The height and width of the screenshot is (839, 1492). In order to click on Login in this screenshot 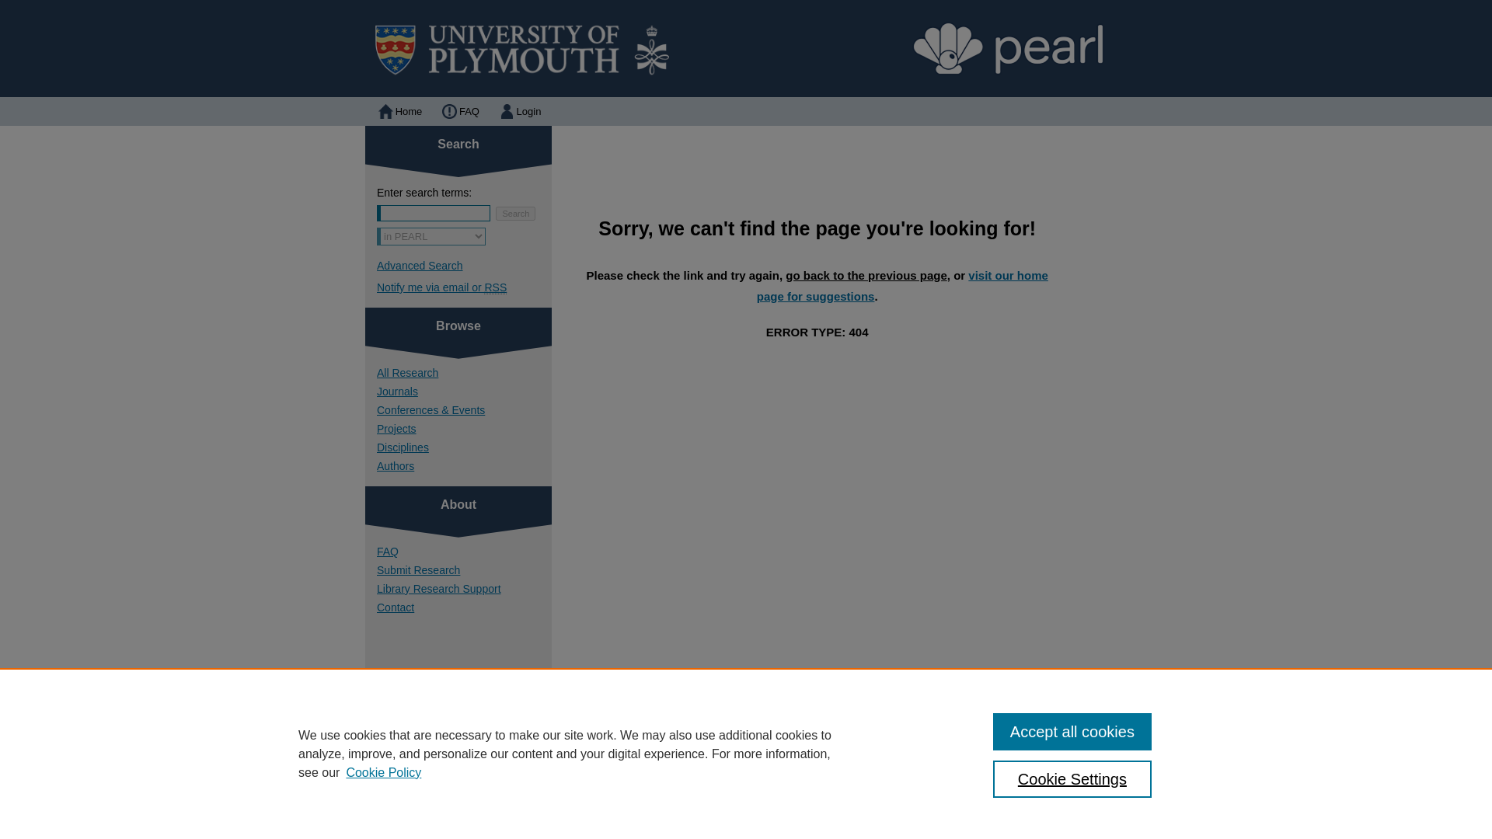, I will do `click(519, 112)`.